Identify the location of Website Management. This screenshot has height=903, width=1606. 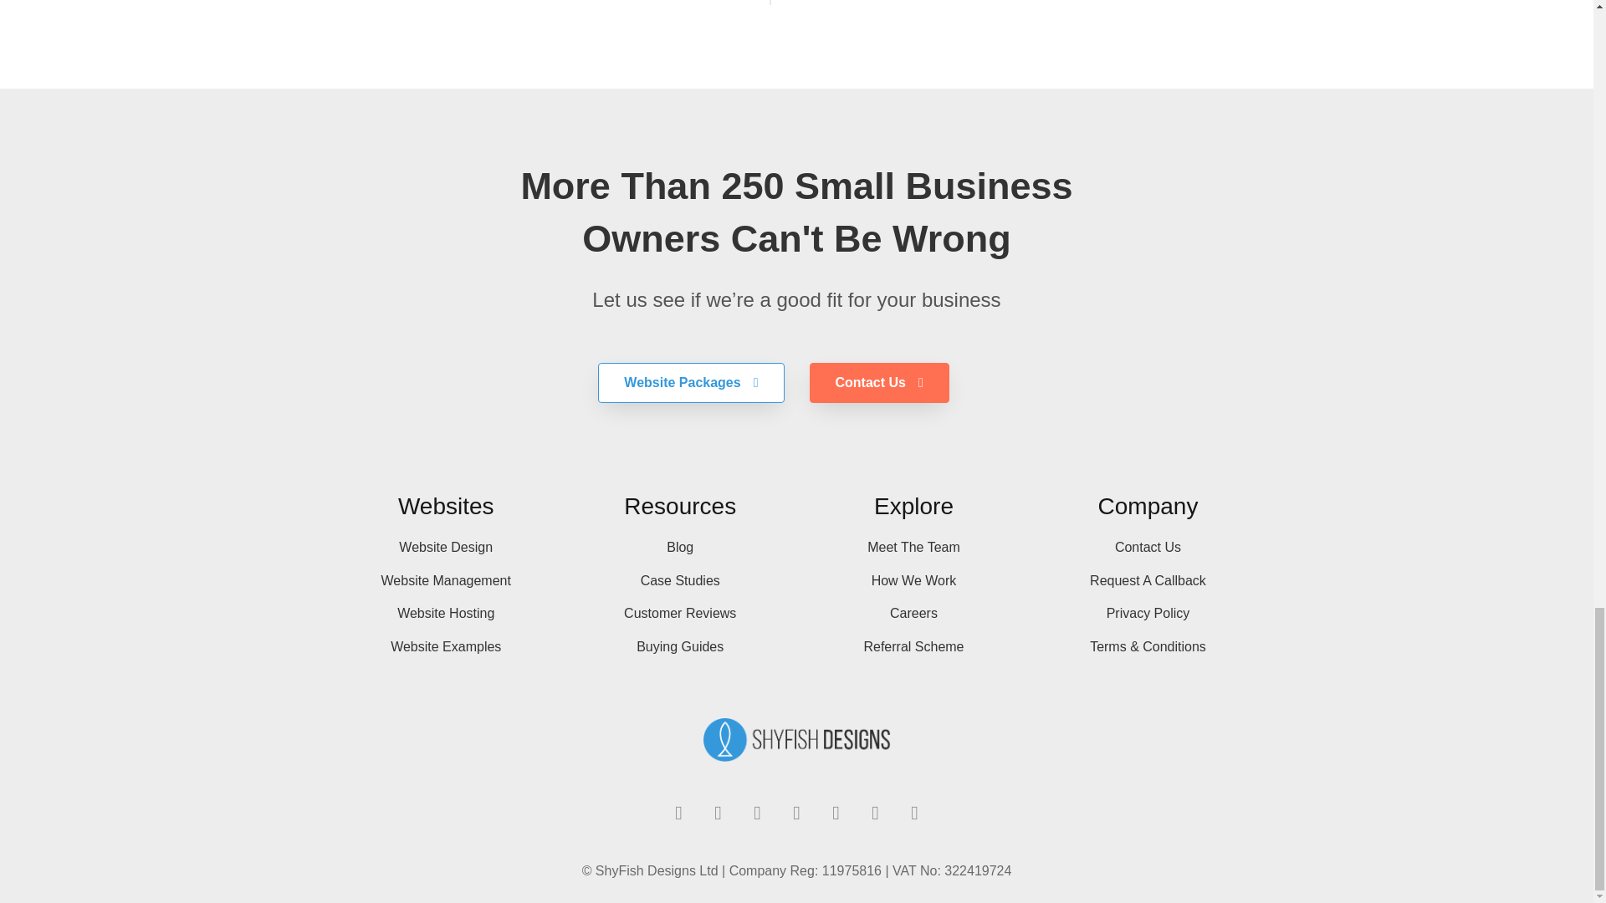
(445, 580).